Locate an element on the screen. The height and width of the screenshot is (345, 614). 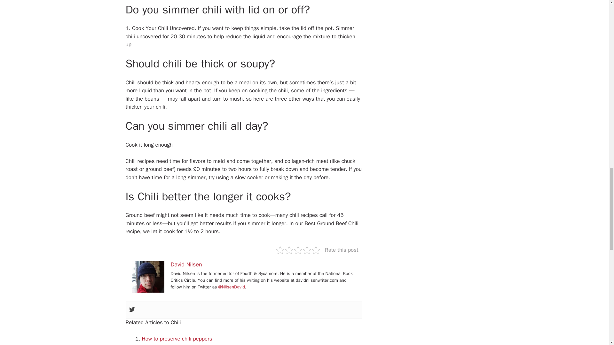
How to preserve chili peppers is located at coordinates (177, 339).